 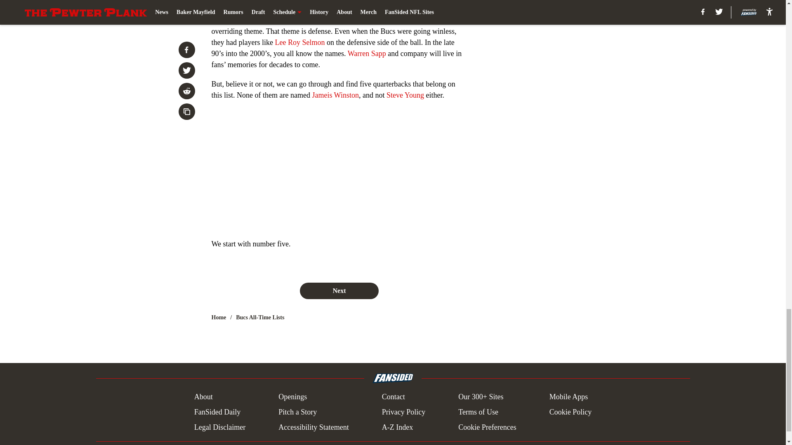 I want to click on Lee Roy Selmon, so click(x=299, y=42).